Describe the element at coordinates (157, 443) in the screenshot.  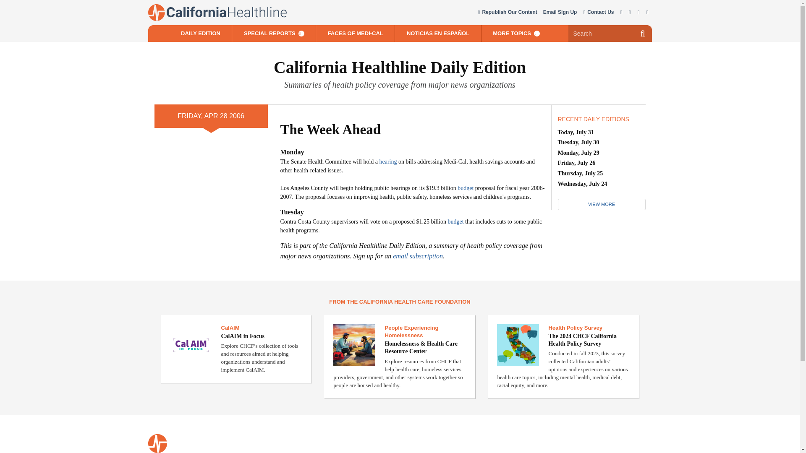
I see `California Healthline` at that location.